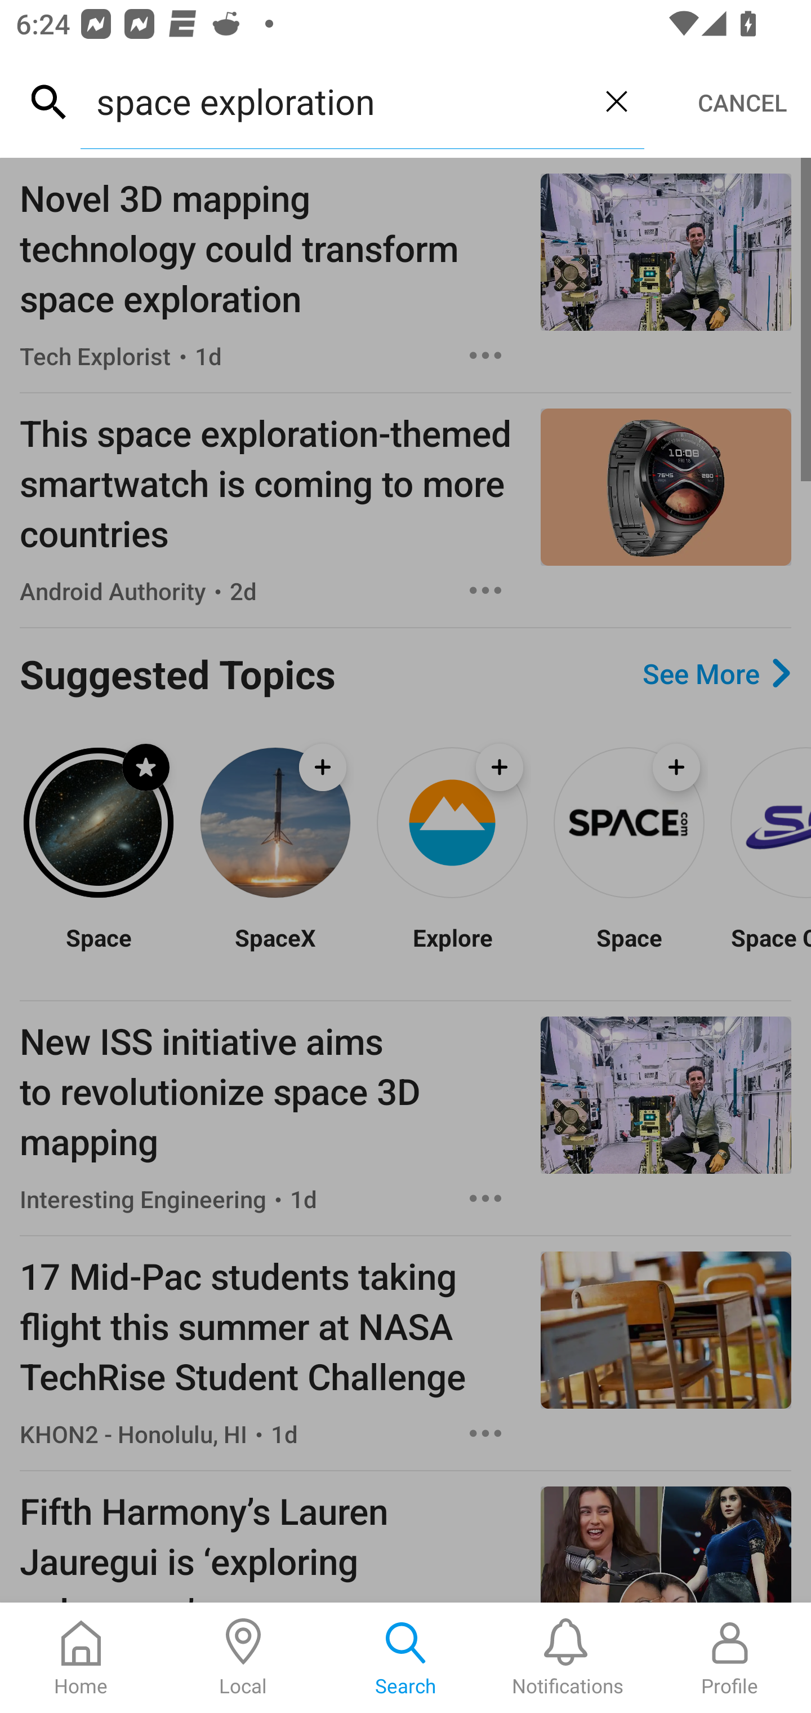  Describe the element at coordinates (568, 1658) in the screenshot. I see `Notifications` at that location.